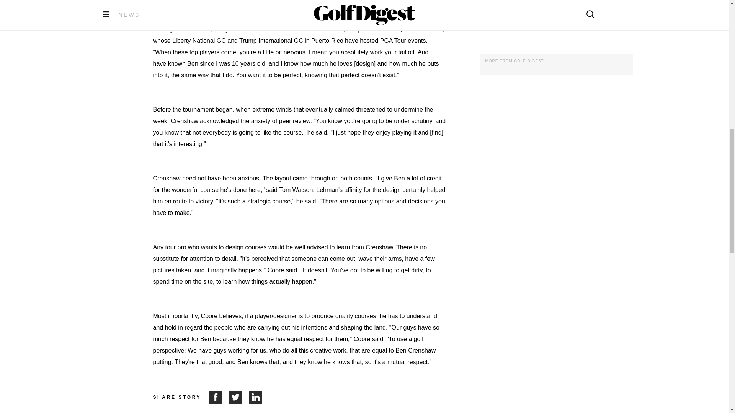 The image size is (735, 413). What do you see at coordinates (239, 397) in the screenshot?
I see `Share on Twitter` at bounding box center [239, 397].